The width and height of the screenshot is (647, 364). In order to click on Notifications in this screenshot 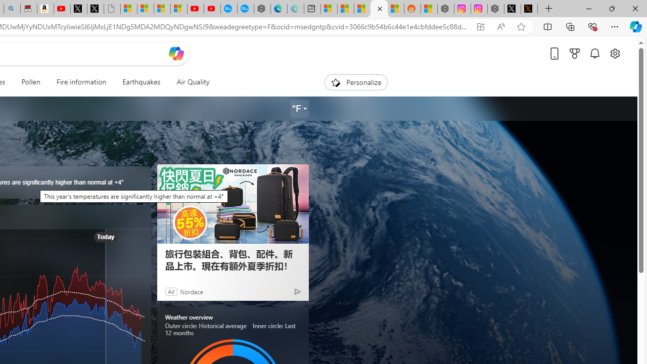, I will do `click(594, 53)`.